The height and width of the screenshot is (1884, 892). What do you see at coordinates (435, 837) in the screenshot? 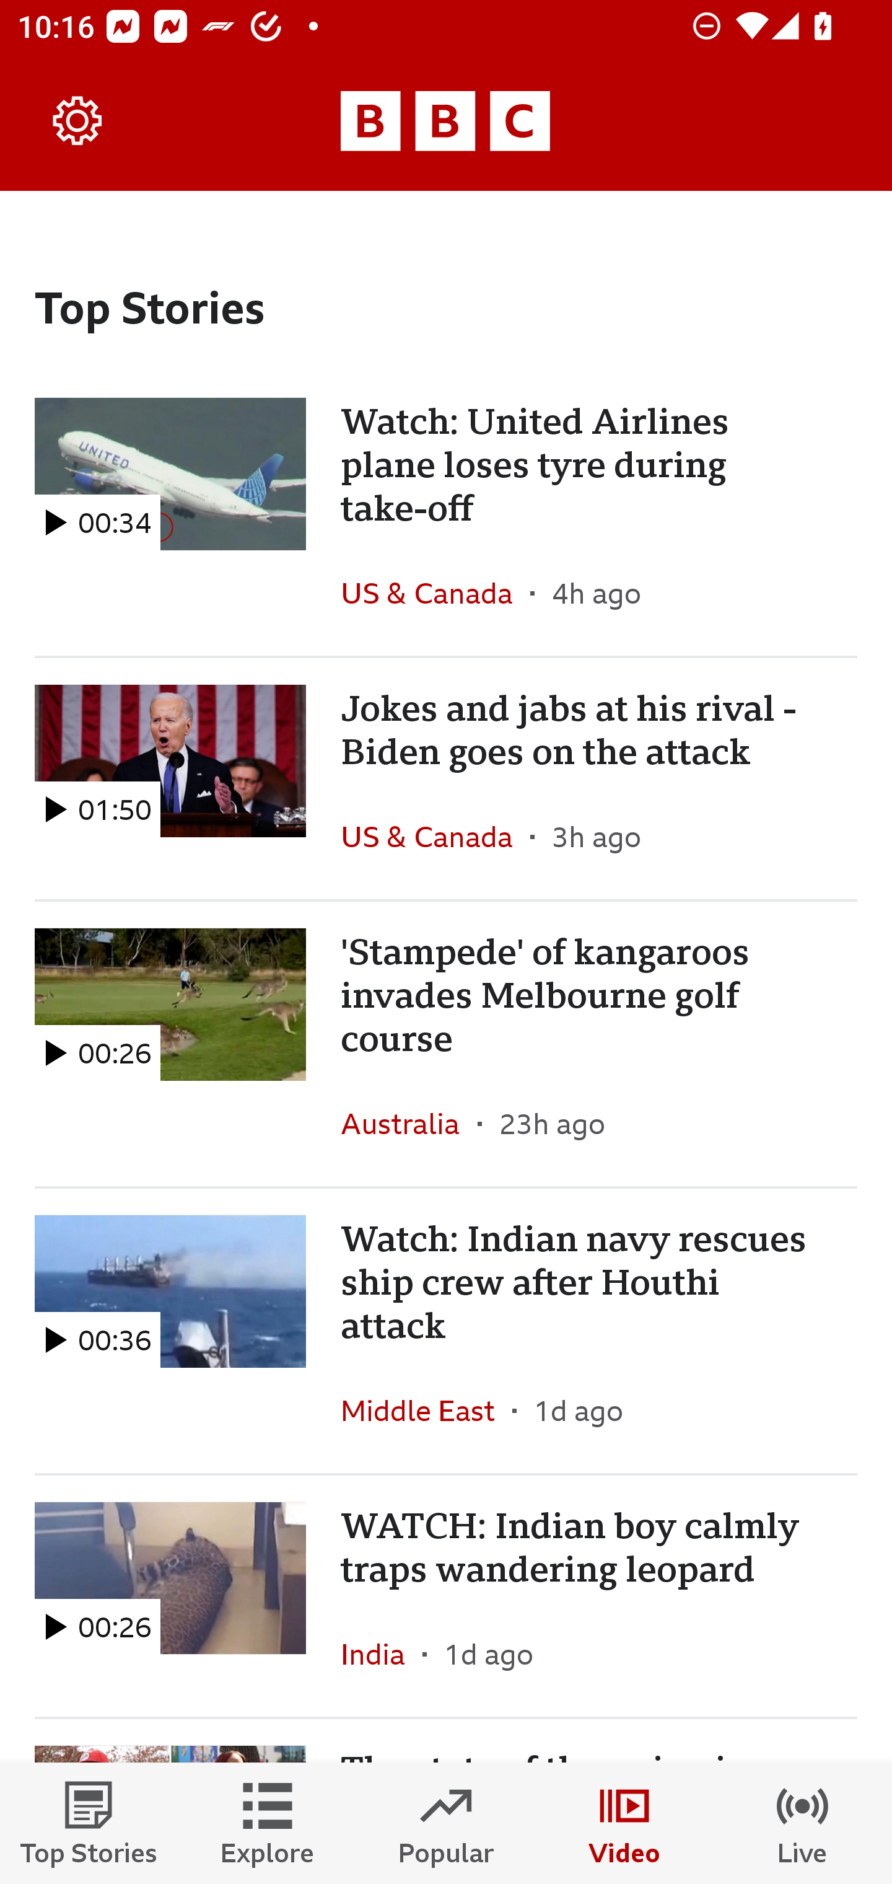
I see `US & Canada In the section US & Canada` at bounding box center [435, 837].